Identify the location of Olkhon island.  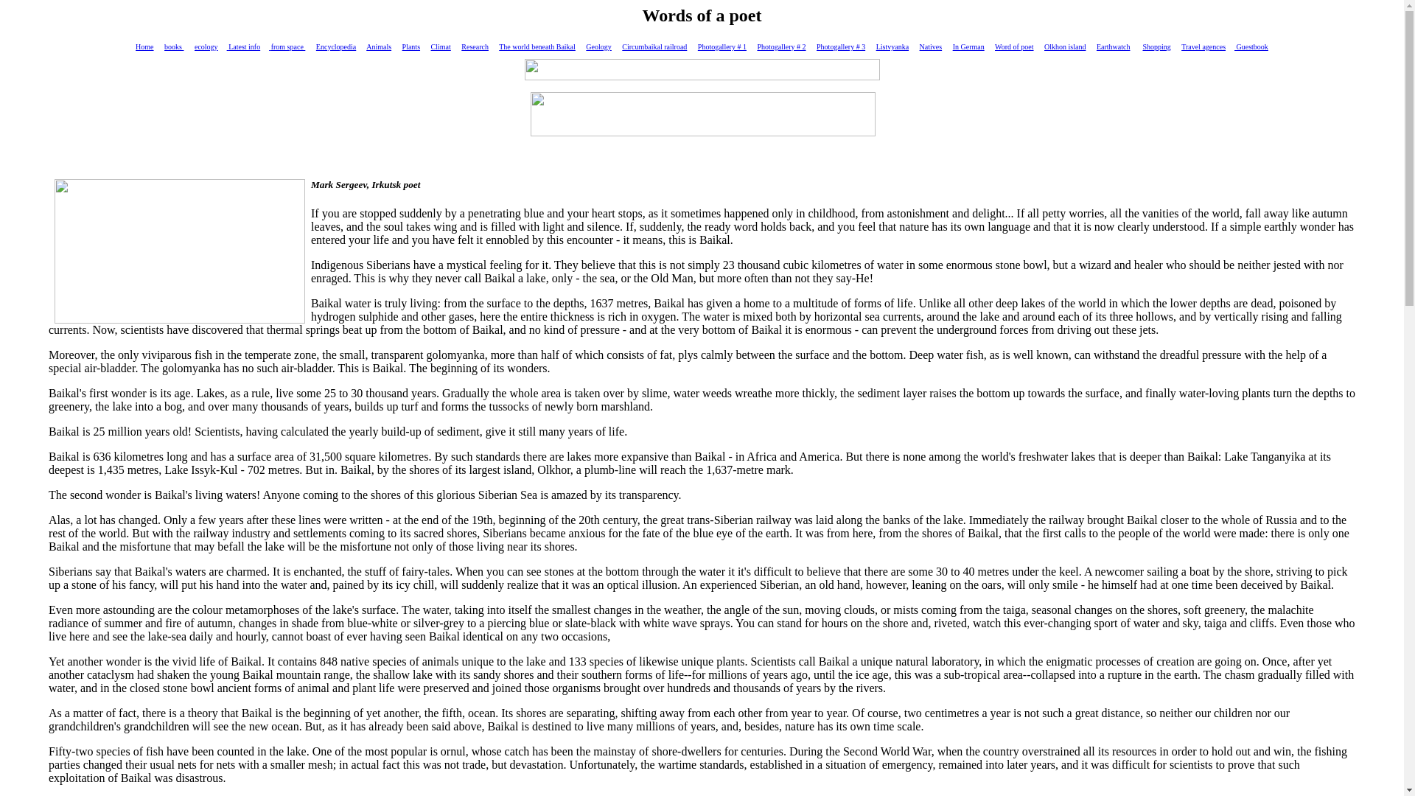
(1064, 47).